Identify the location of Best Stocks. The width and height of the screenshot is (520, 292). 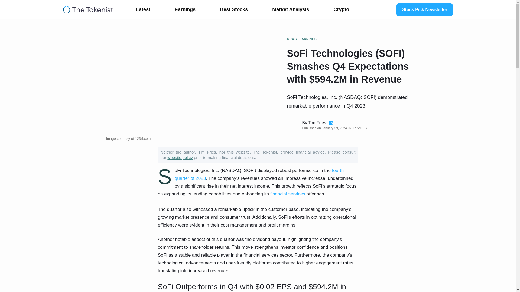
(233, 10).